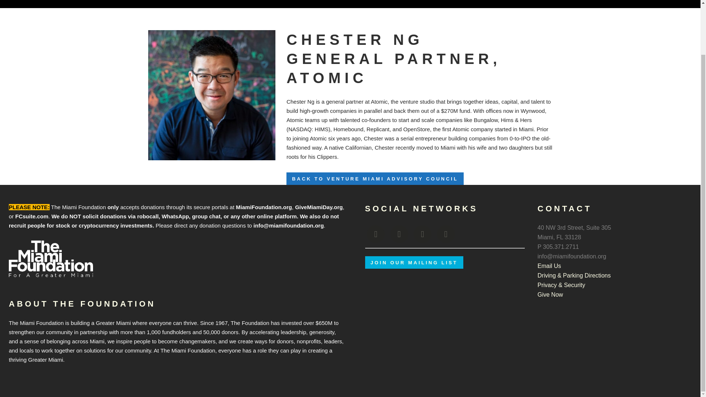  Describe the element at coordinates (211, 95) in the screenshot. I see `Chester` at that location.